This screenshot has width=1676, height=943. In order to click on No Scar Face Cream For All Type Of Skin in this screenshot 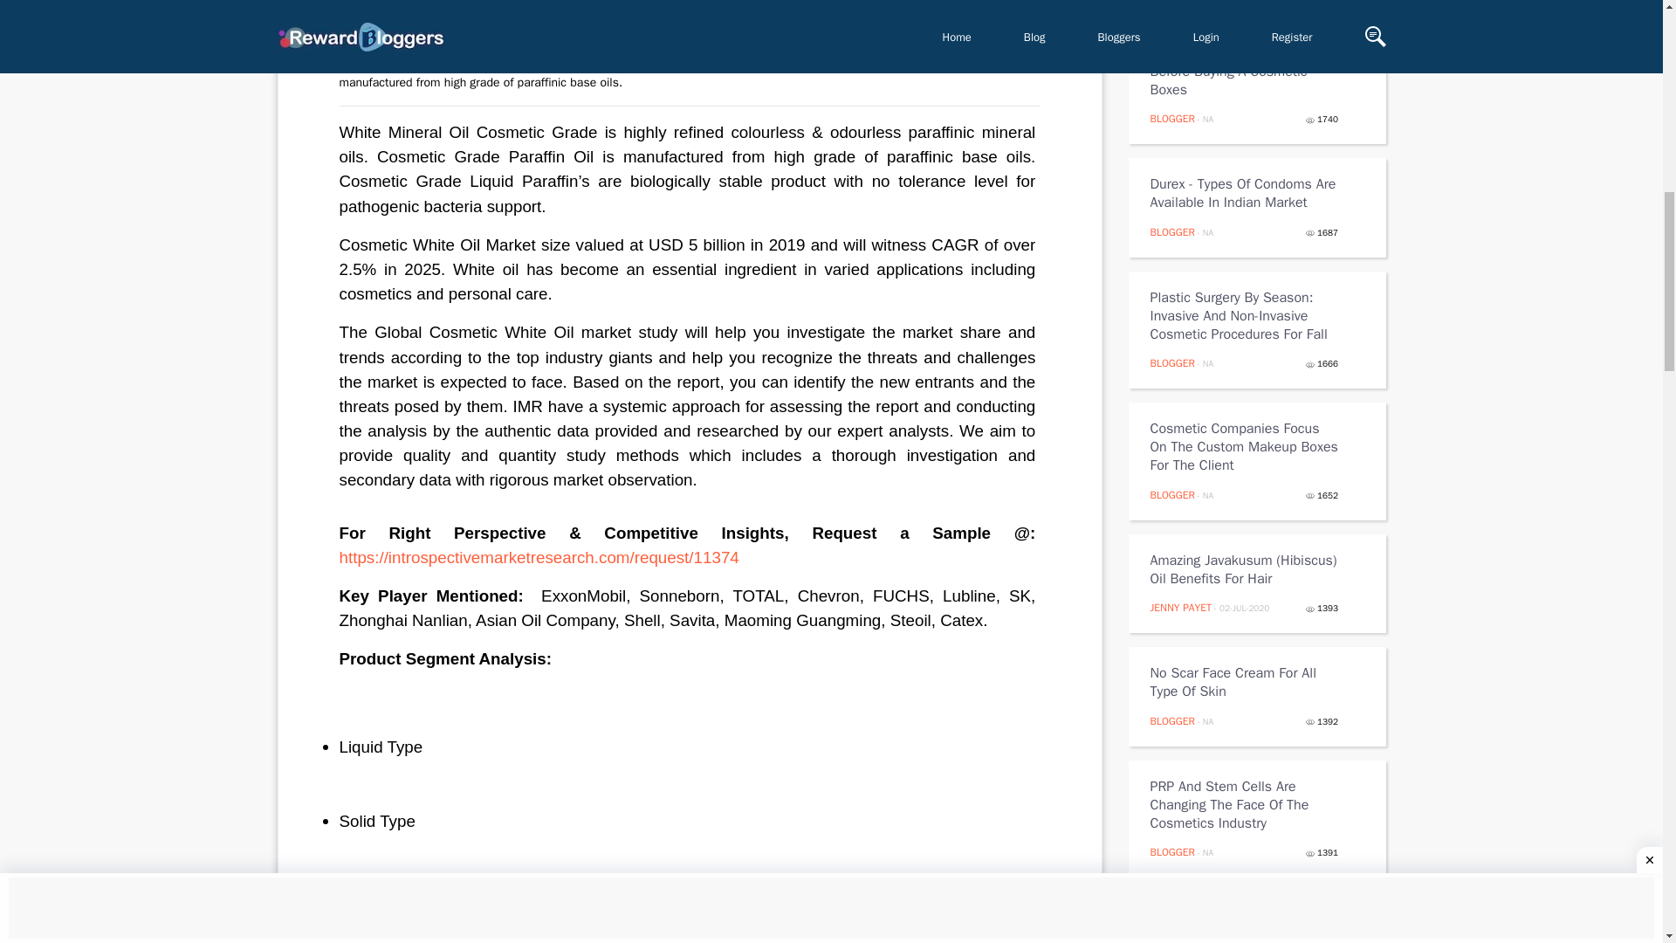, I will do `click(1245, 683)`.